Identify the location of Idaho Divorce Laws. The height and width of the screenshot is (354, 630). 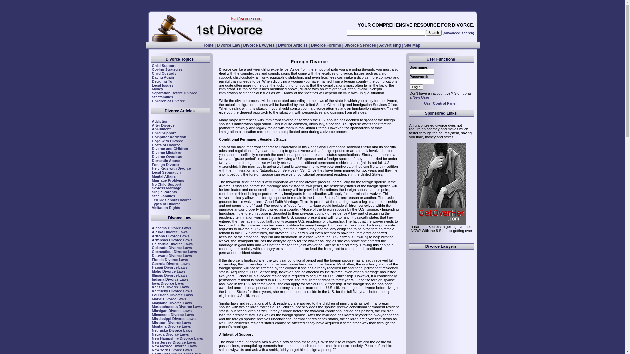
(169, 271).